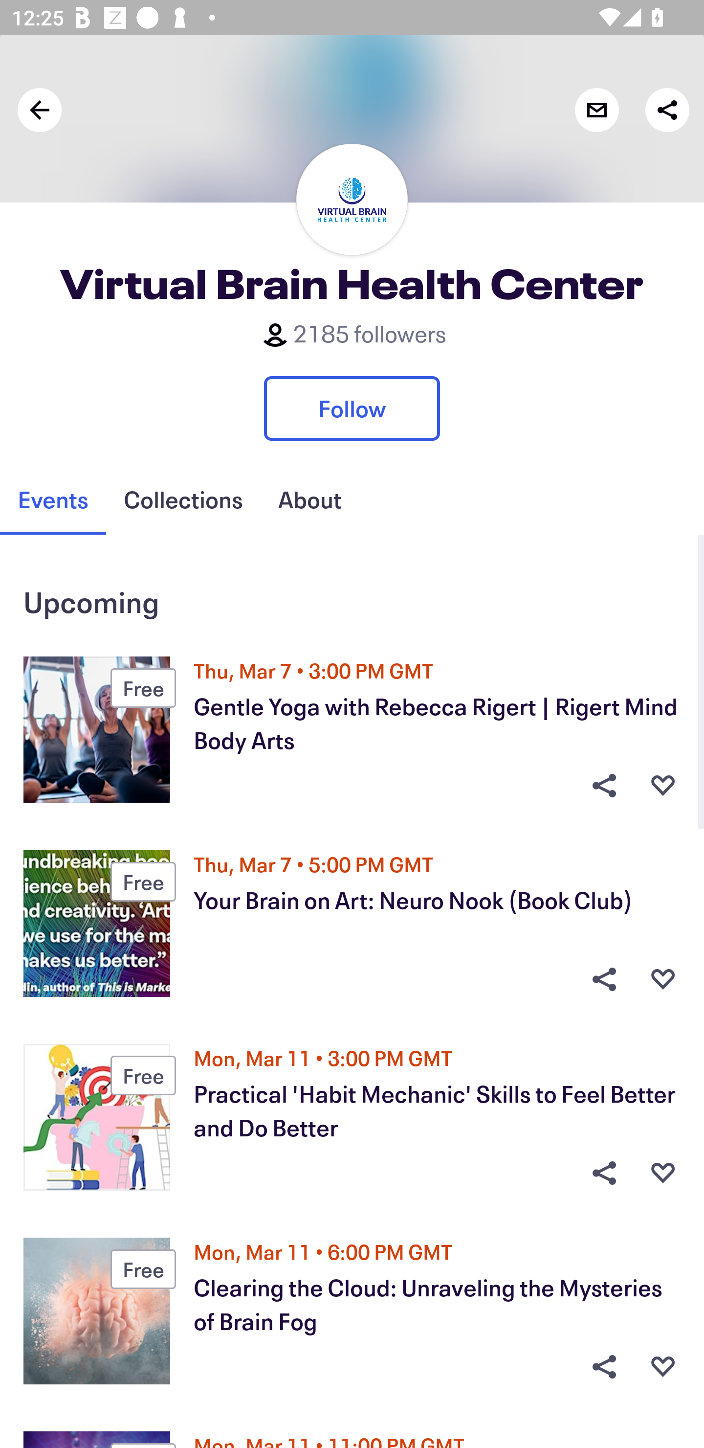  Describe the element at coordinates (604, 785) in the screenshot. I see `Share Event` at that location.